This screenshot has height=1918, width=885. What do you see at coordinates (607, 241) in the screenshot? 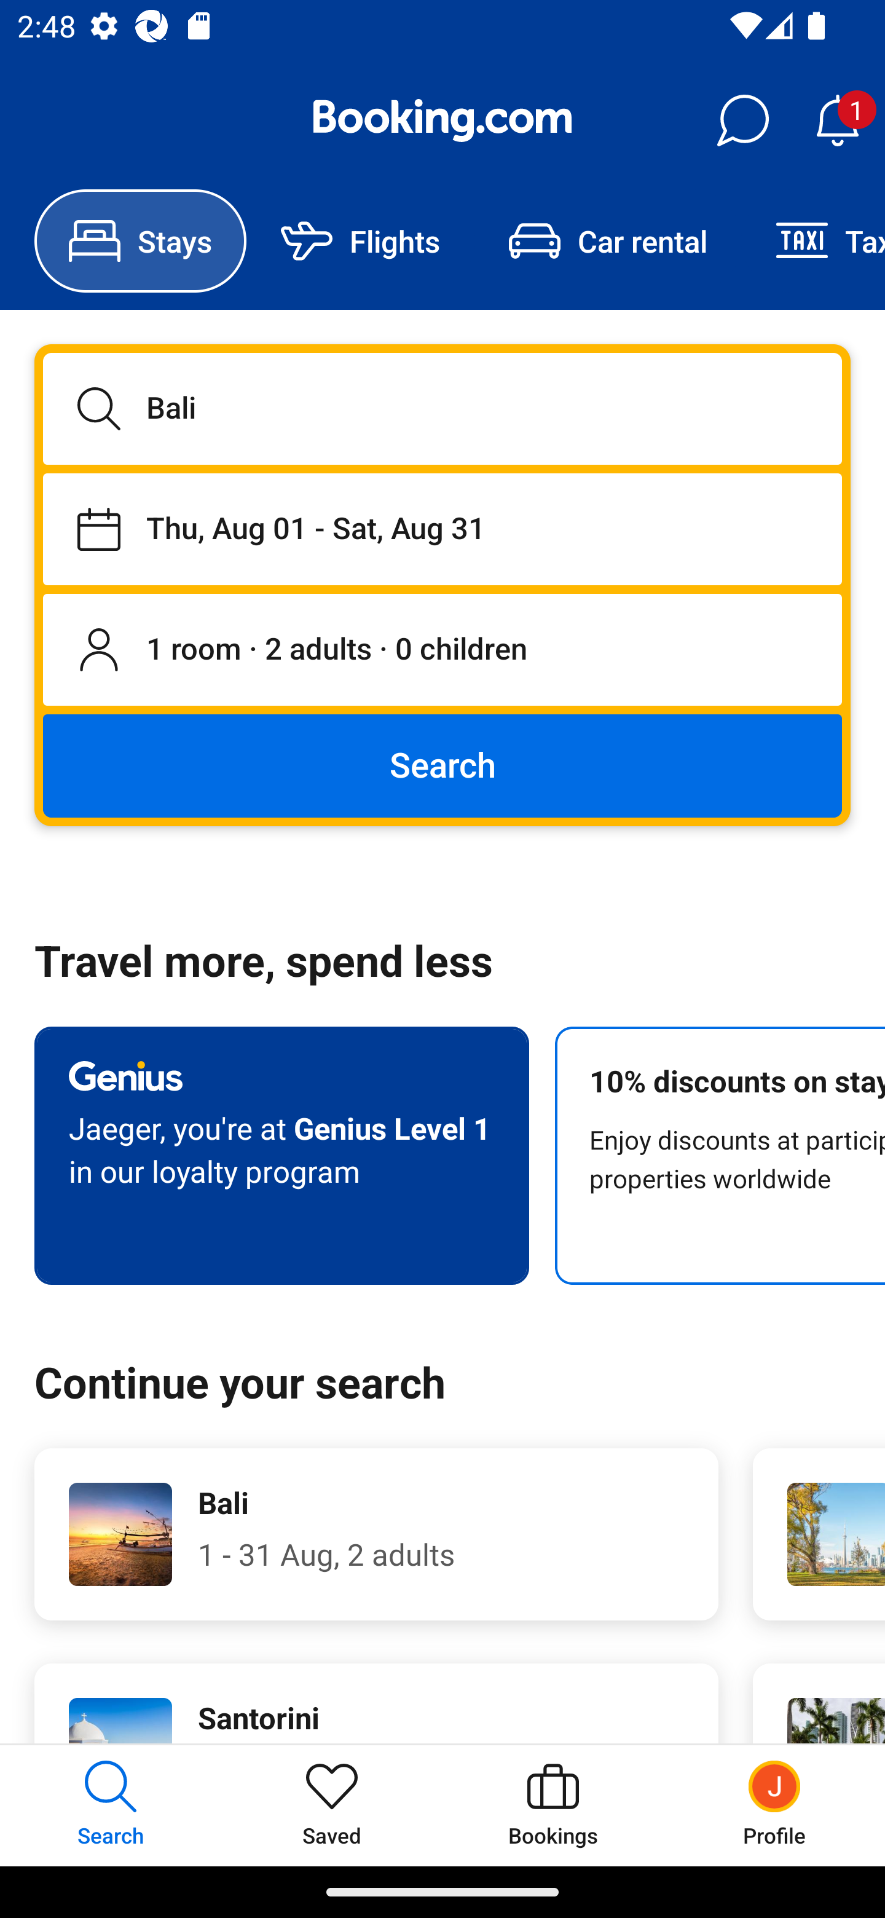
I see `Car rental` at bounding box center [607, 241].